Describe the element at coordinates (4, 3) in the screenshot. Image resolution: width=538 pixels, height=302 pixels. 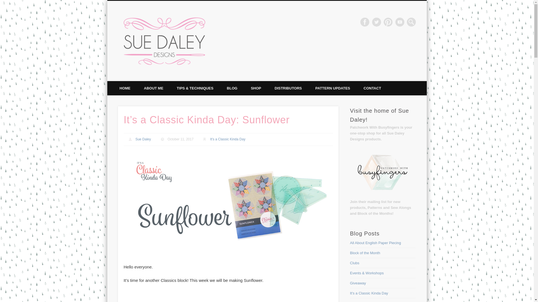
I see `Search` at that location.